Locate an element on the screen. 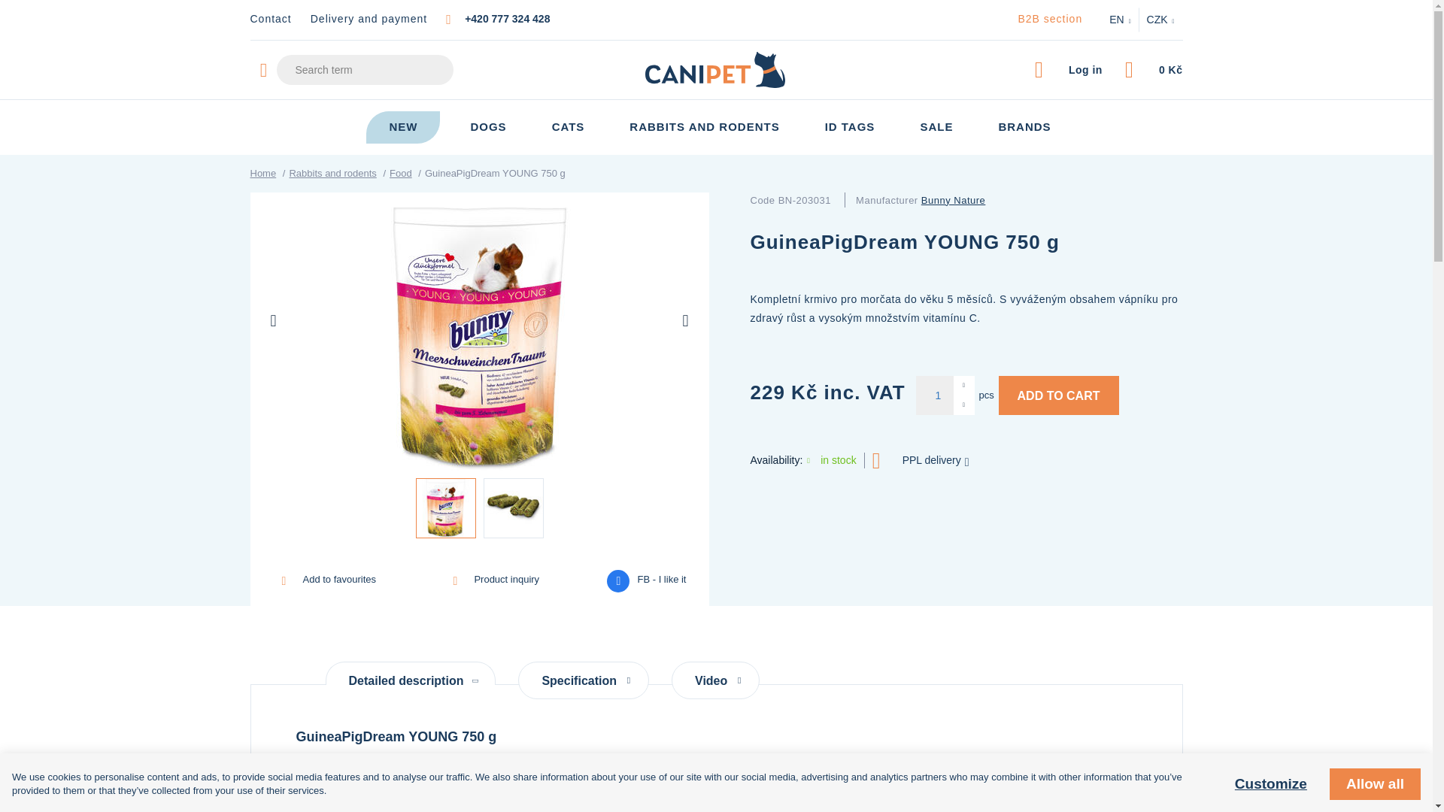  NEW is located at coordinates (403, 127).